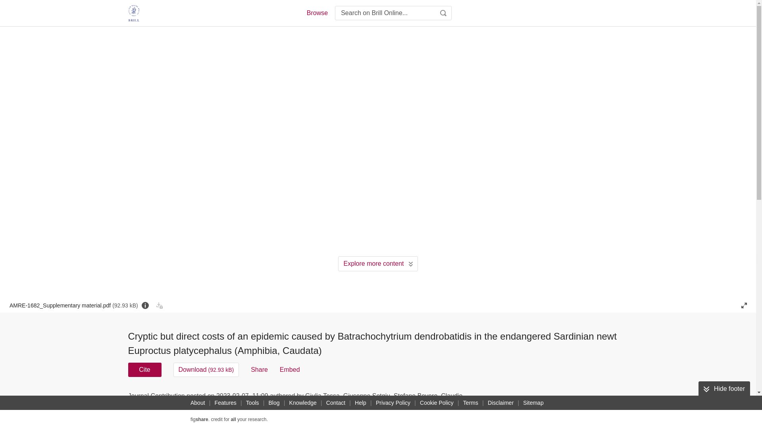 Image resolution: width=762 pixels, height=429 pixels. What do you see at coordinates (511, 398) in the screenshot?
I see `USAGE METRICS` at bounding box center [511, 398].